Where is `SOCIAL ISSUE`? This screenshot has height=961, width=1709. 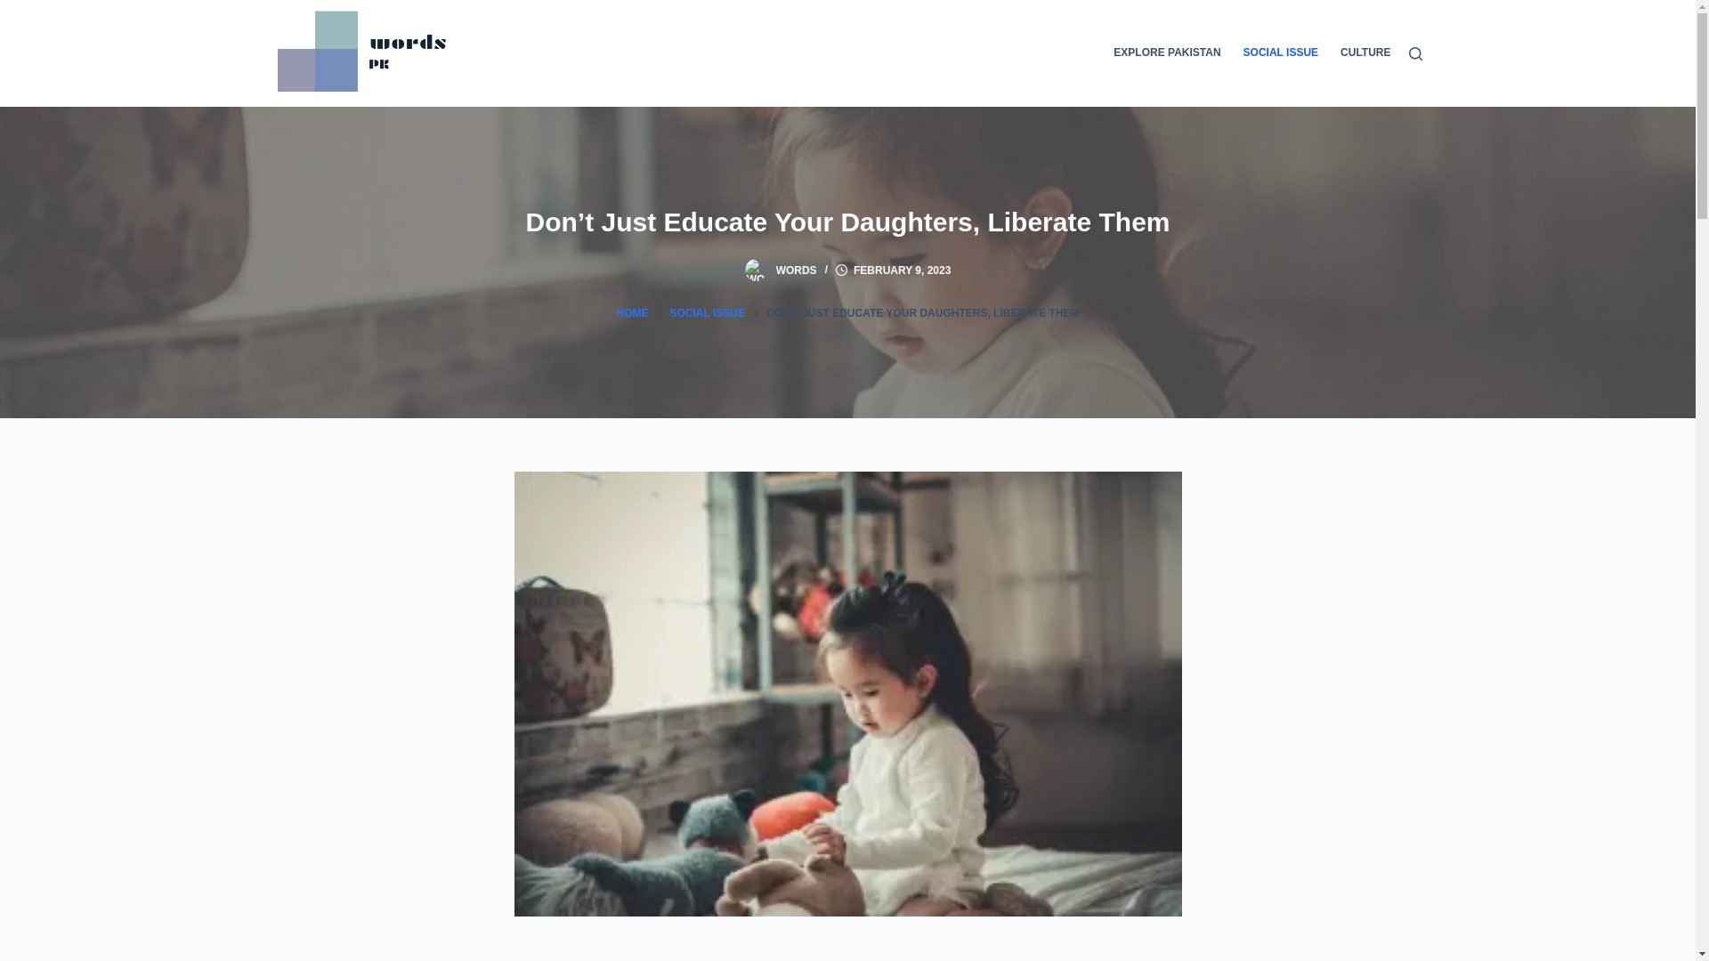
SOCIAL ISSUE is located at coordinates (1280, 53).